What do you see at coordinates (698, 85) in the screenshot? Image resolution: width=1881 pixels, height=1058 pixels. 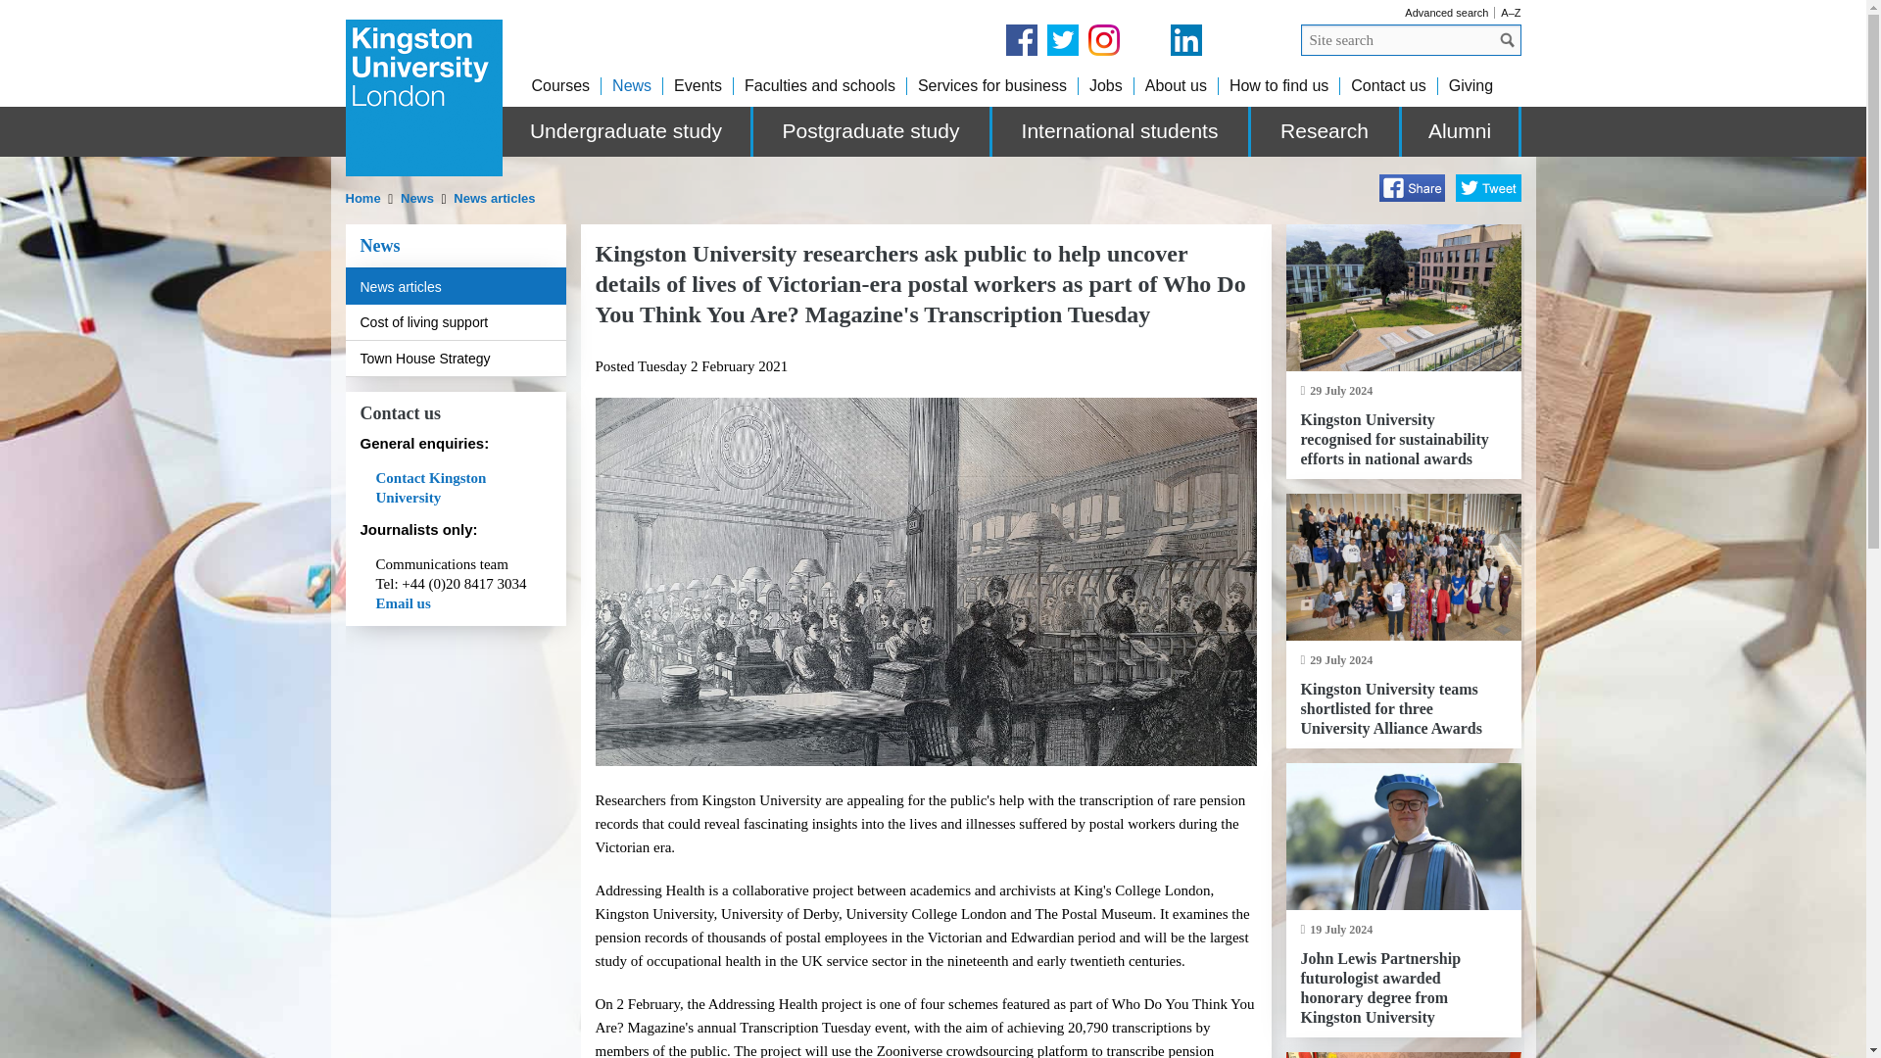 I see `Events at Kingston University London` at bounding box center [698, 85].